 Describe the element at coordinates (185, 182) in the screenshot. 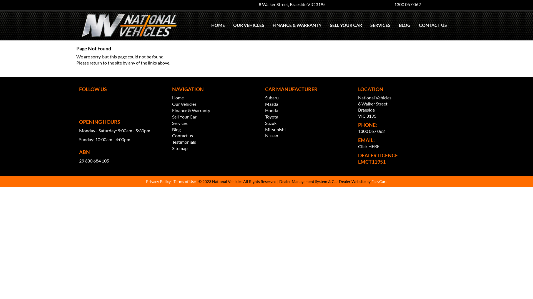

I see `Terms of Use` at that location.